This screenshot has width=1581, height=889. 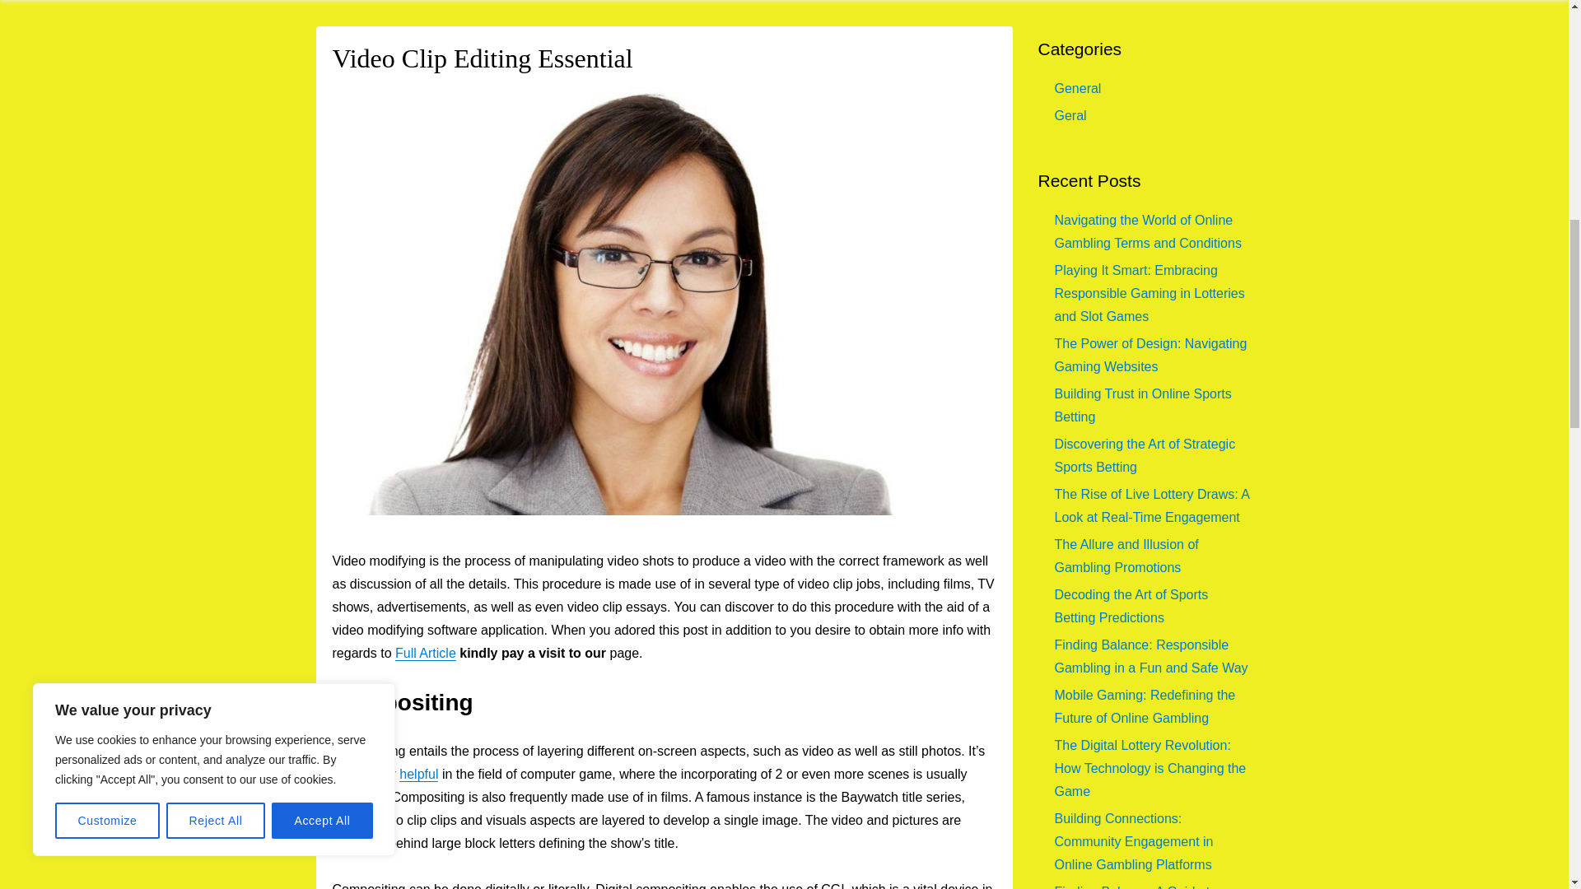 What do you see at coordinates (426, 654) in the screenshot?
I see `Full Article` at bounding box center [426, 654].